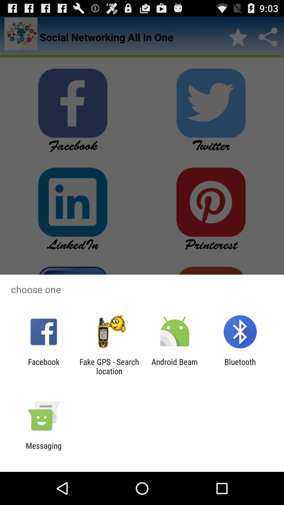  What do you see at coordinates (44, 366) in the screenshot?
I see `choose the app to the left of the fake gps search item` at bounding box center [44, 366].